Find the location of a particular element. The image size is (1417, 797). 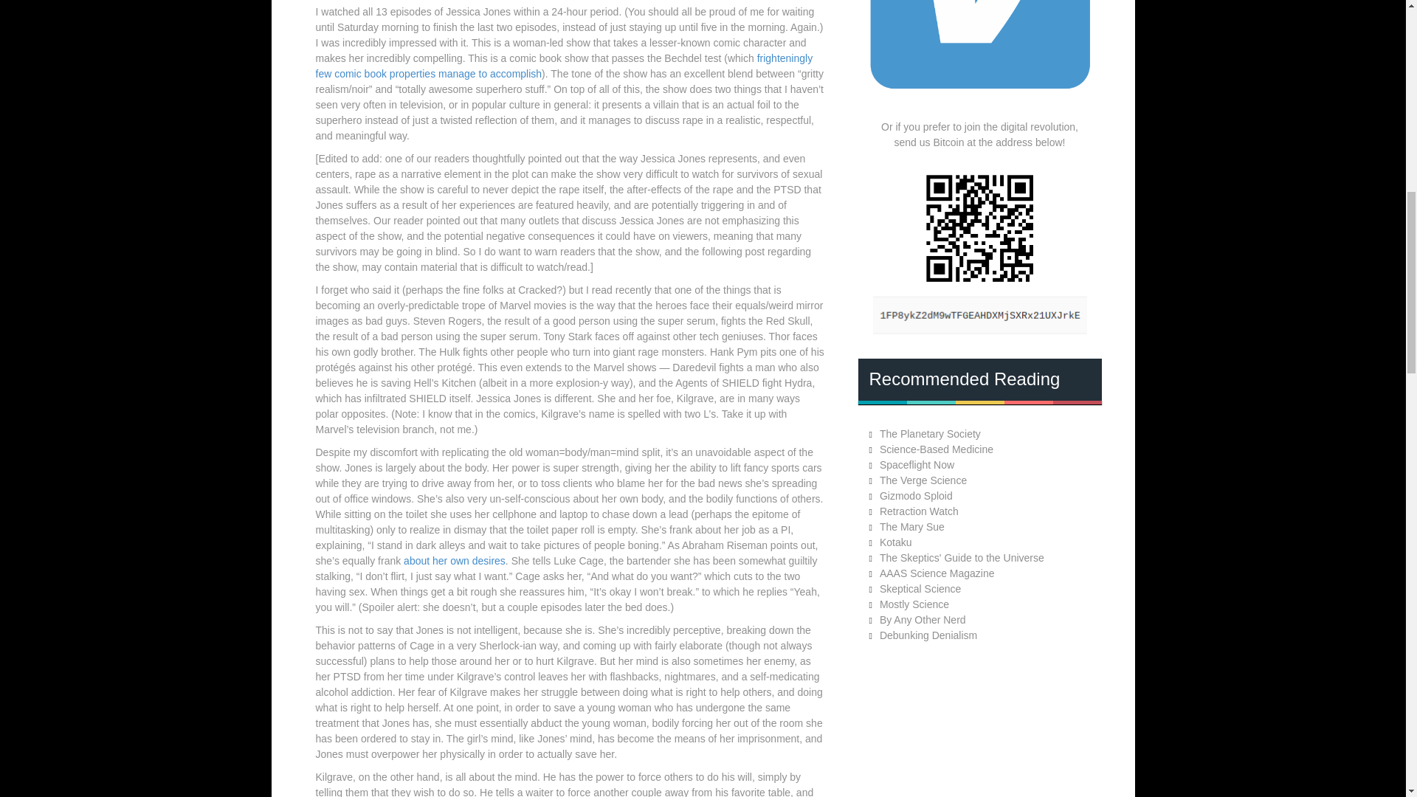

Skeptical Science is located at coordinates (921, 588).